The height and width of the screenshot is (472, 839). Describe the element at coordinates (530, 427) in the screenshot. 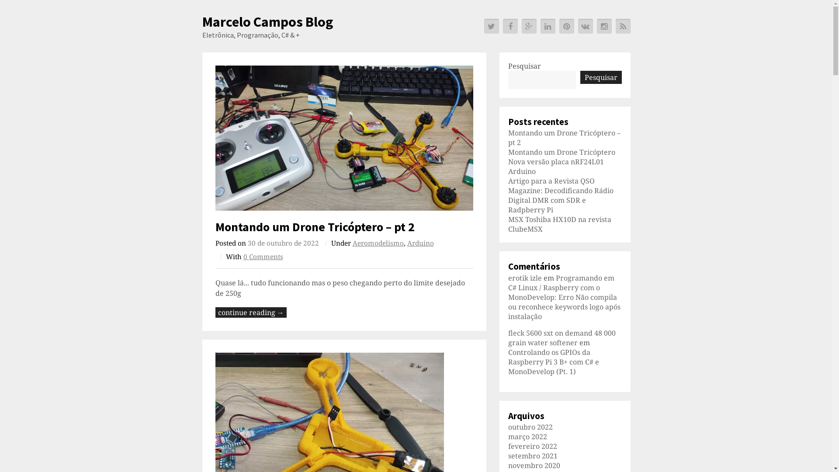

I see `outubro 2022` at that location.